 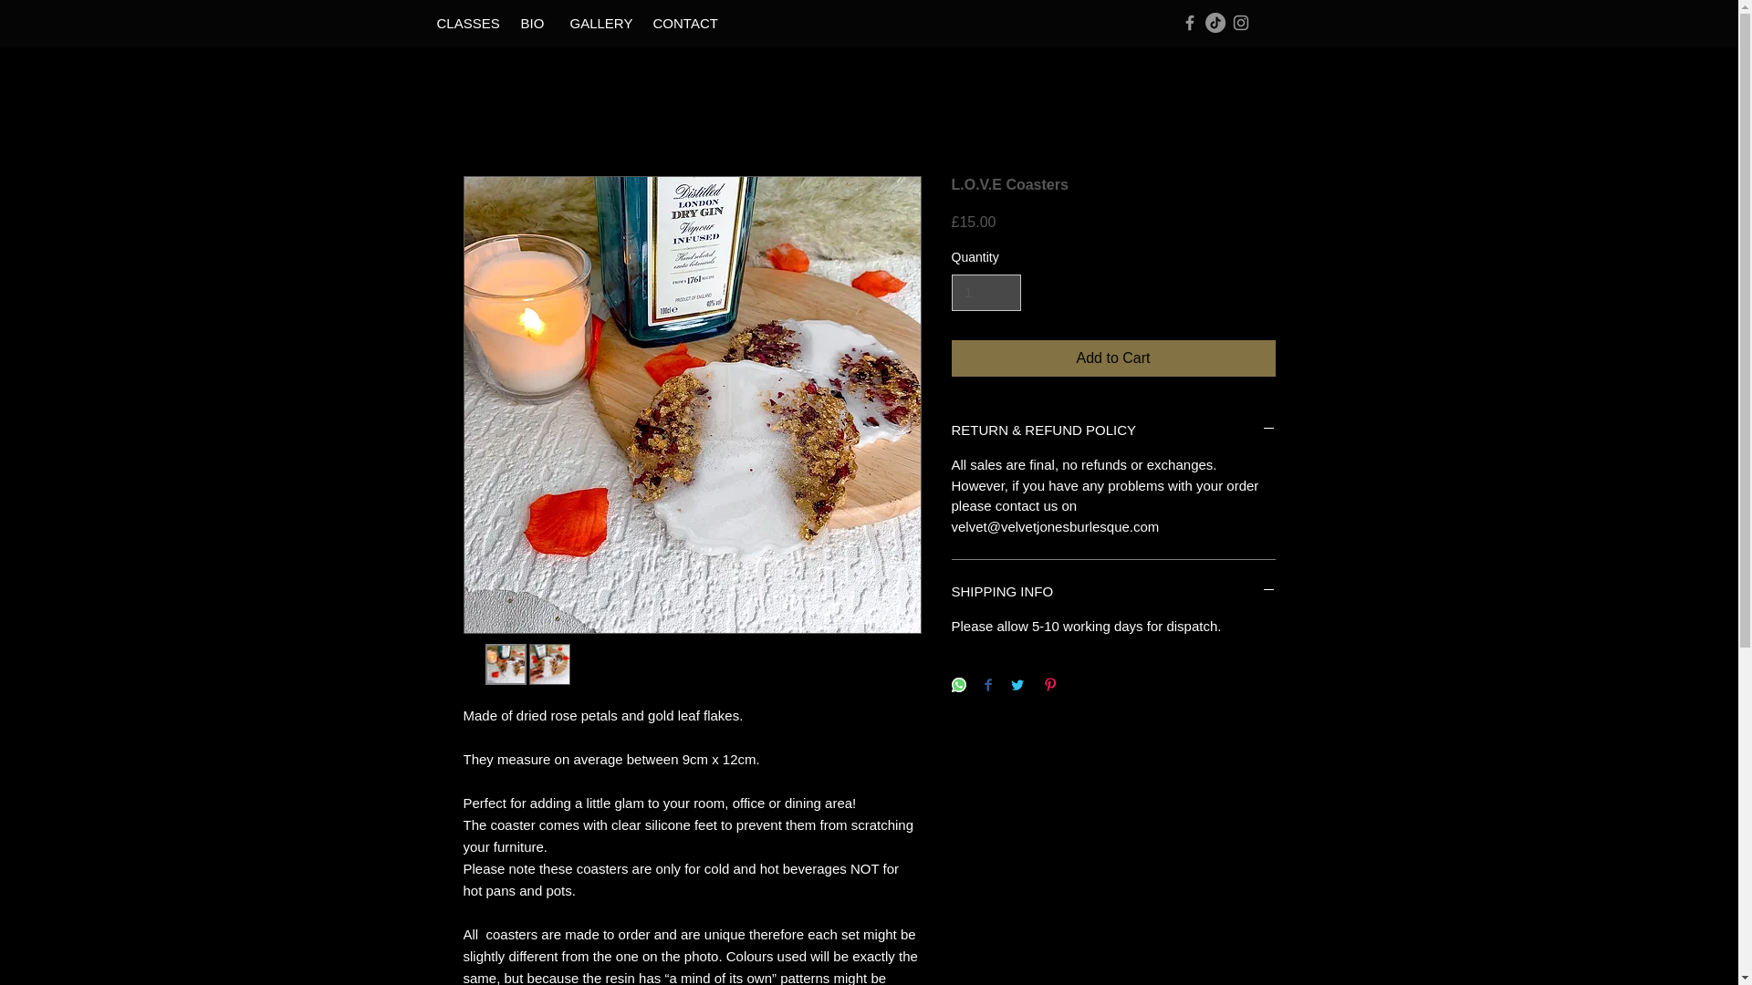 What do you see at coordinates (985, 294) in the screenshot?
I see `1` at bounding box center [985, 294].